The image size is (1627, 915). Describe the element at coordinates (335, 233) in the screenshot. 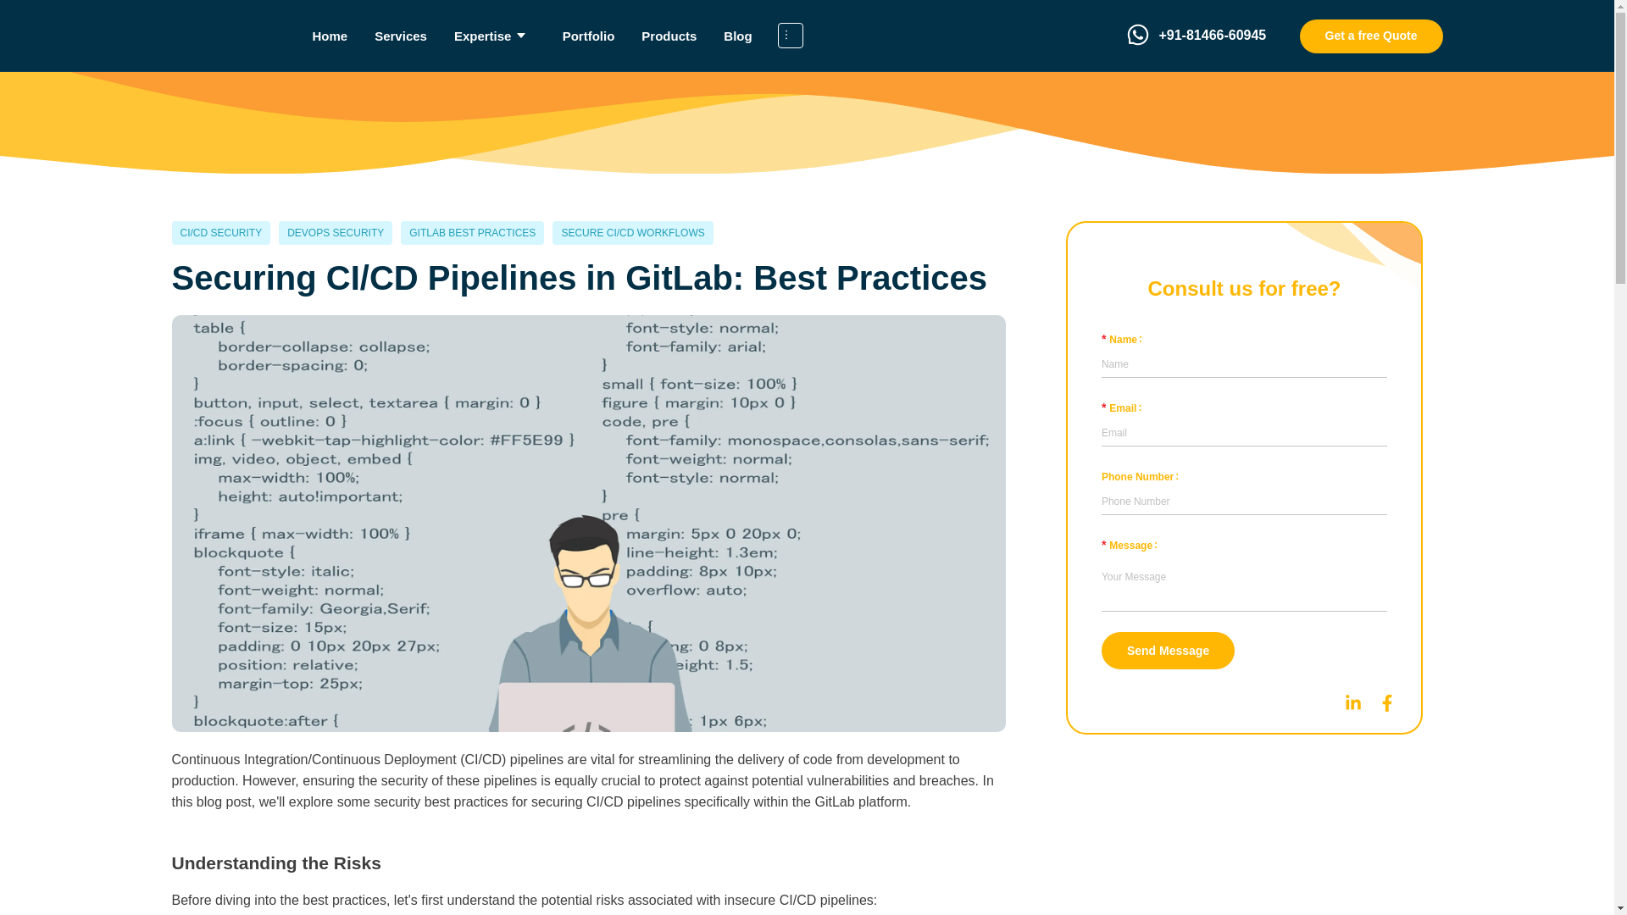

I see `DEVOPS SECURITY` at that location.